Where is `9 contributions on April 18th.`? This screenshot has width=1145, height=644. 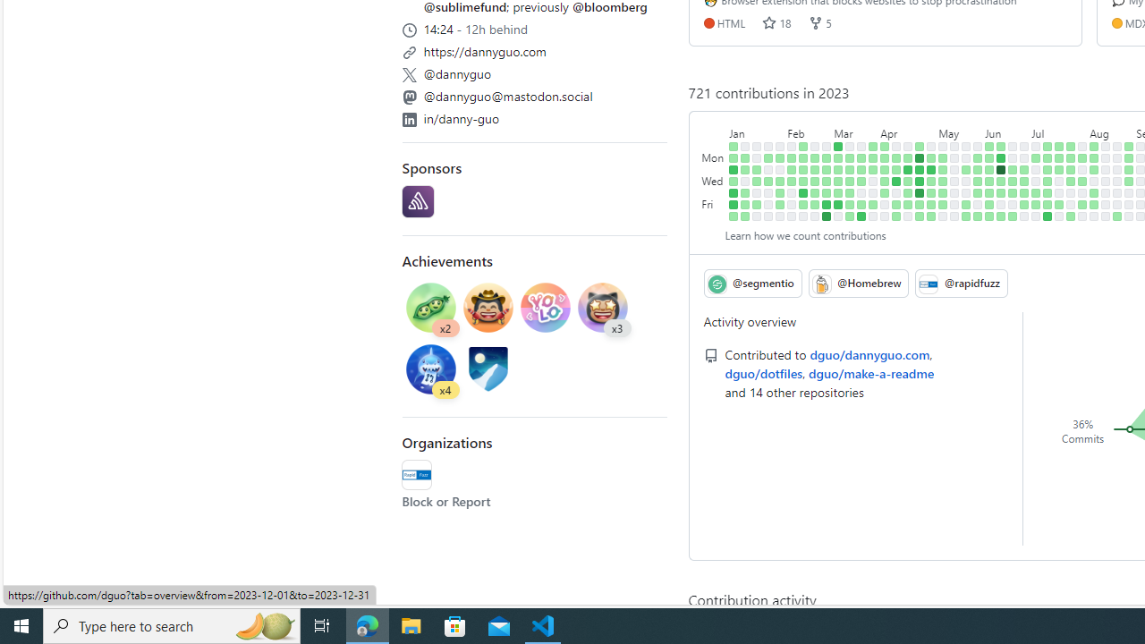 9 contributions on April 18th. is located at coordinates (908, 170).